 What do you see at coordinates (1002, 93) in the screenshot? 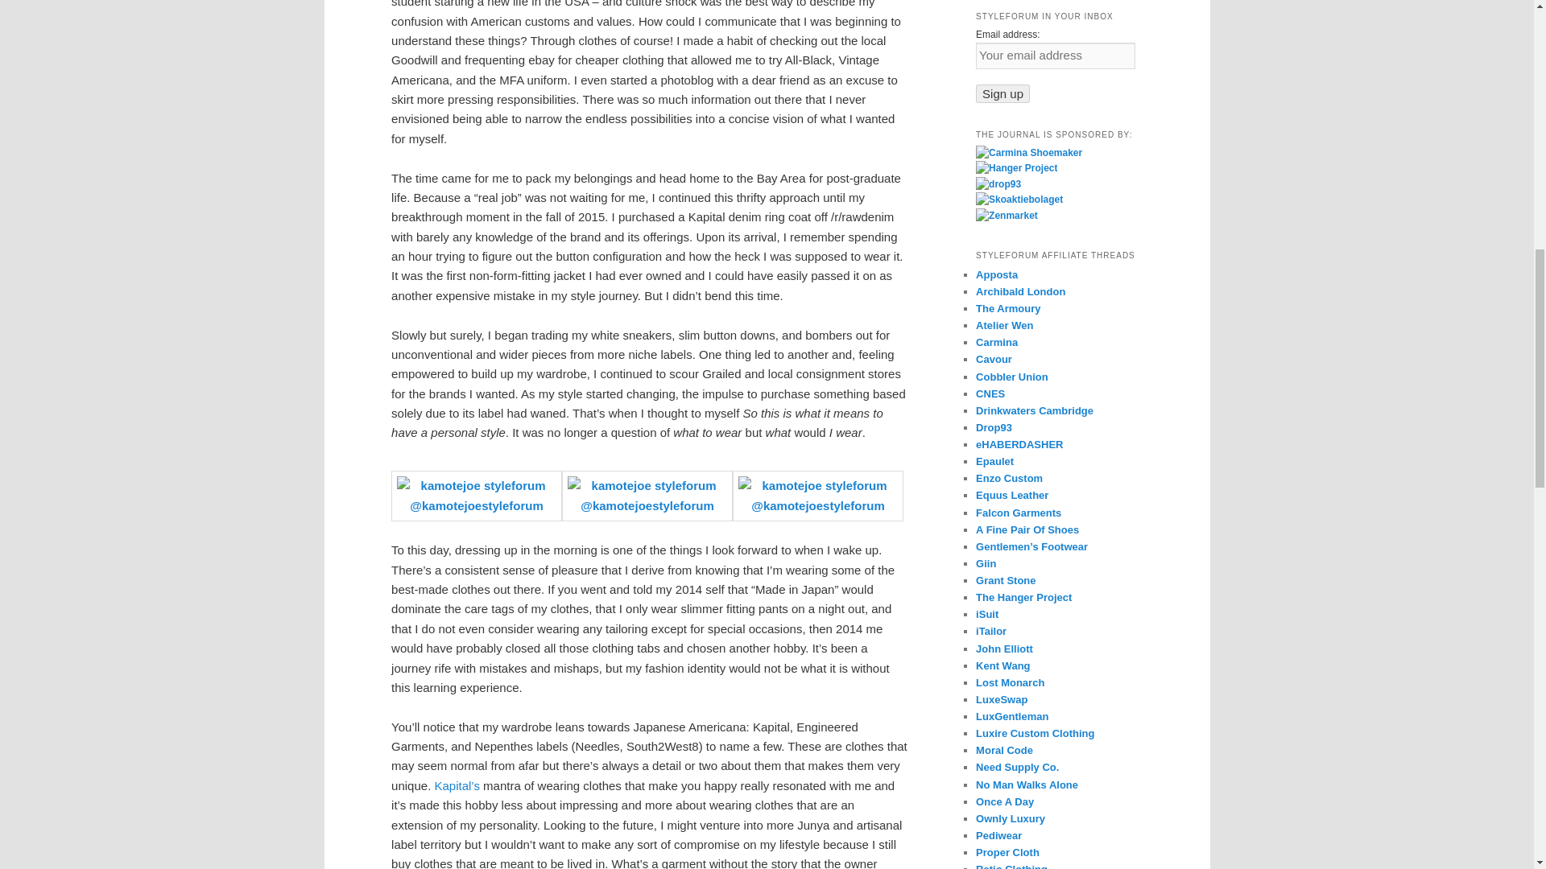
I see `Sign up` at bounding box center [1002, 93].